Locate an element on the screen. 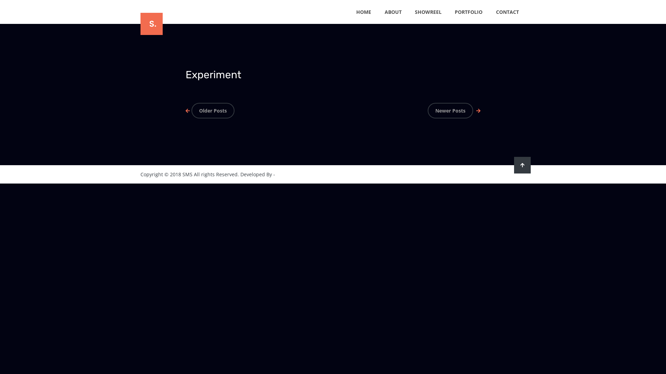 The image size is (666, 374). Older Posts is located at coordinates (211, 111).